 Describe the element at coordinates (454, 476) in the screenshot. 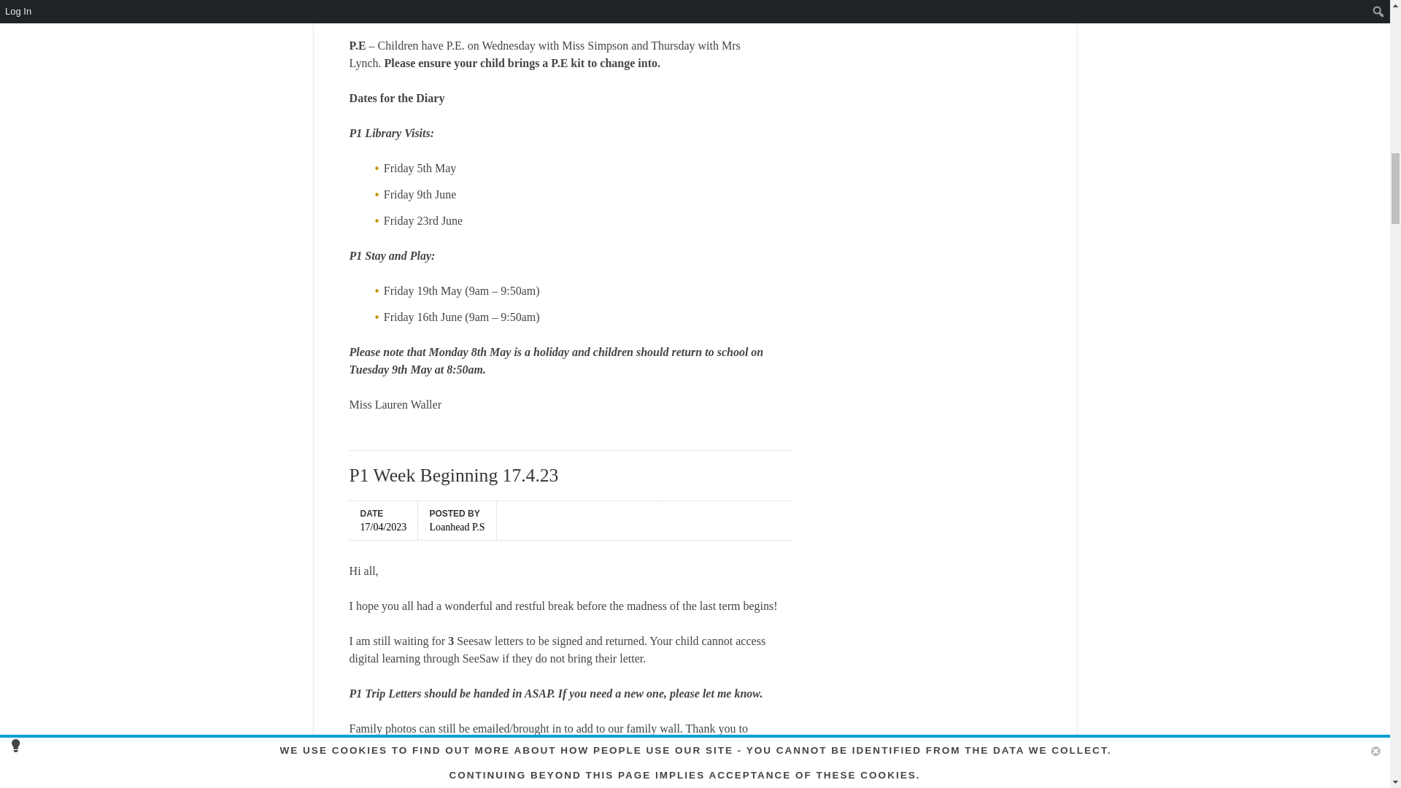

I see `Permalink to P1 Week Beginning 17.4.23` at that location.